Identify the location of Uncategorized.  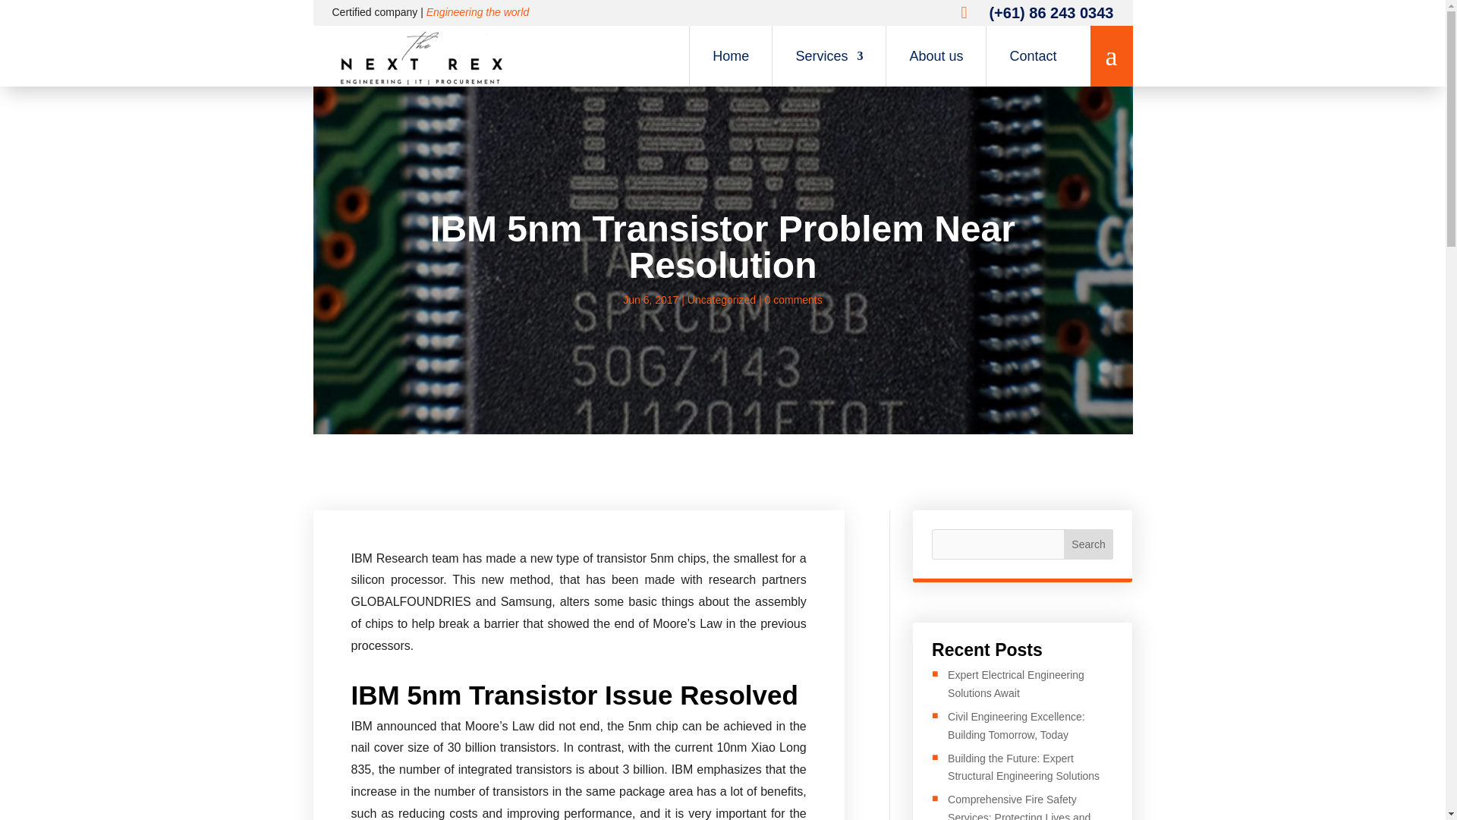
(722, 299).